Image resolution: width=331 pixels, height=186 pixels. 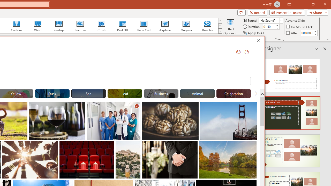 What do you see at coordinates (293, 33) in the screenshot?
I see `After` at bounding box center [293, 33].